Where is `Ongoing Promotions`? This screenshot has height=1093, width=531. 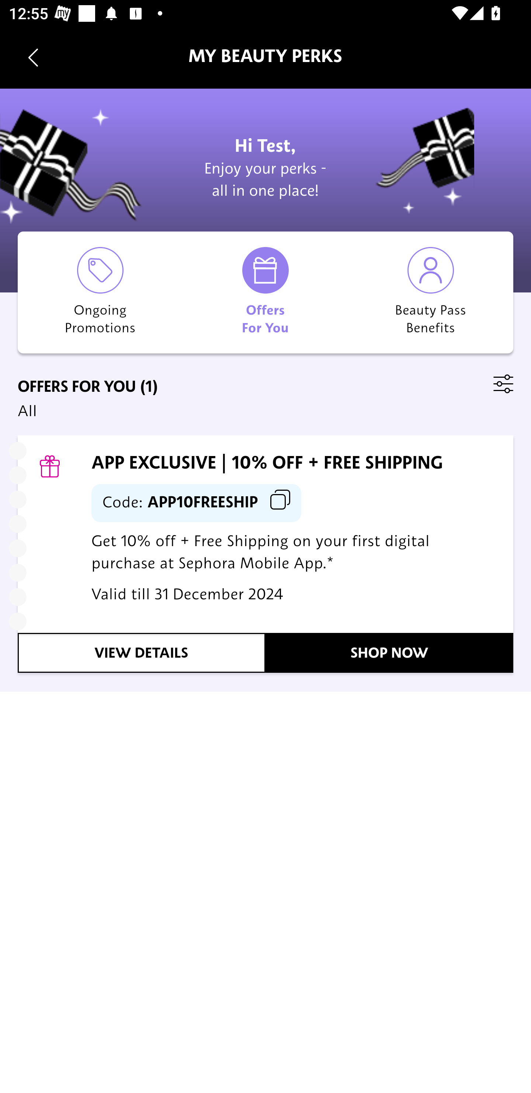
Ongoing Promotions is located at coordinates (100, 292).